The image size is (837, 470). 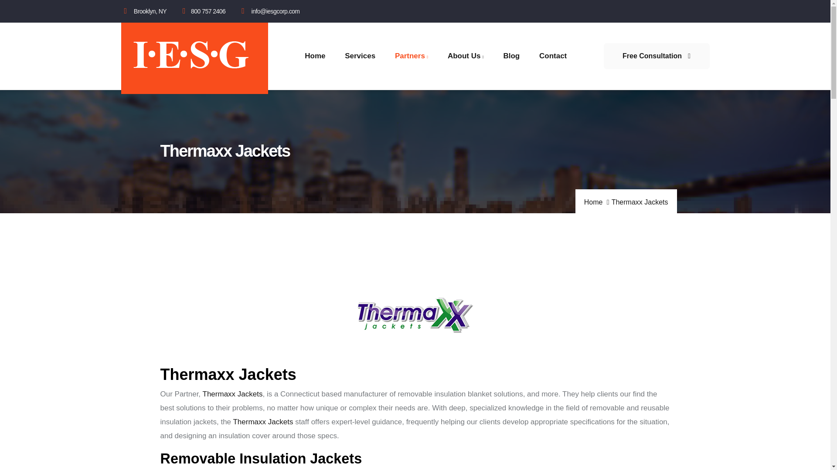 What do you see at coordinates (466, 56) in the screenshot?
I see `About Us` at bounding box center [466, 56].